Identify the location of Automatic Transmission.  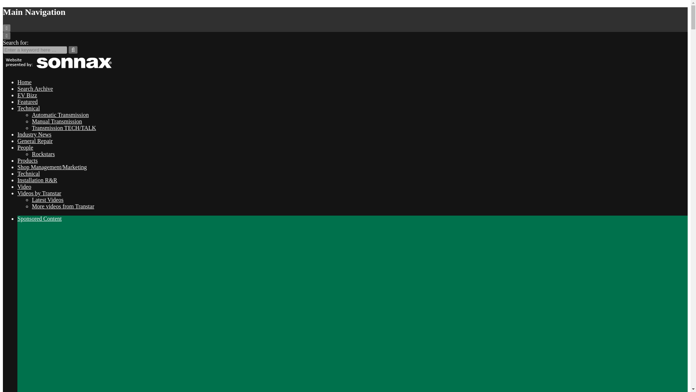
(60, 115).